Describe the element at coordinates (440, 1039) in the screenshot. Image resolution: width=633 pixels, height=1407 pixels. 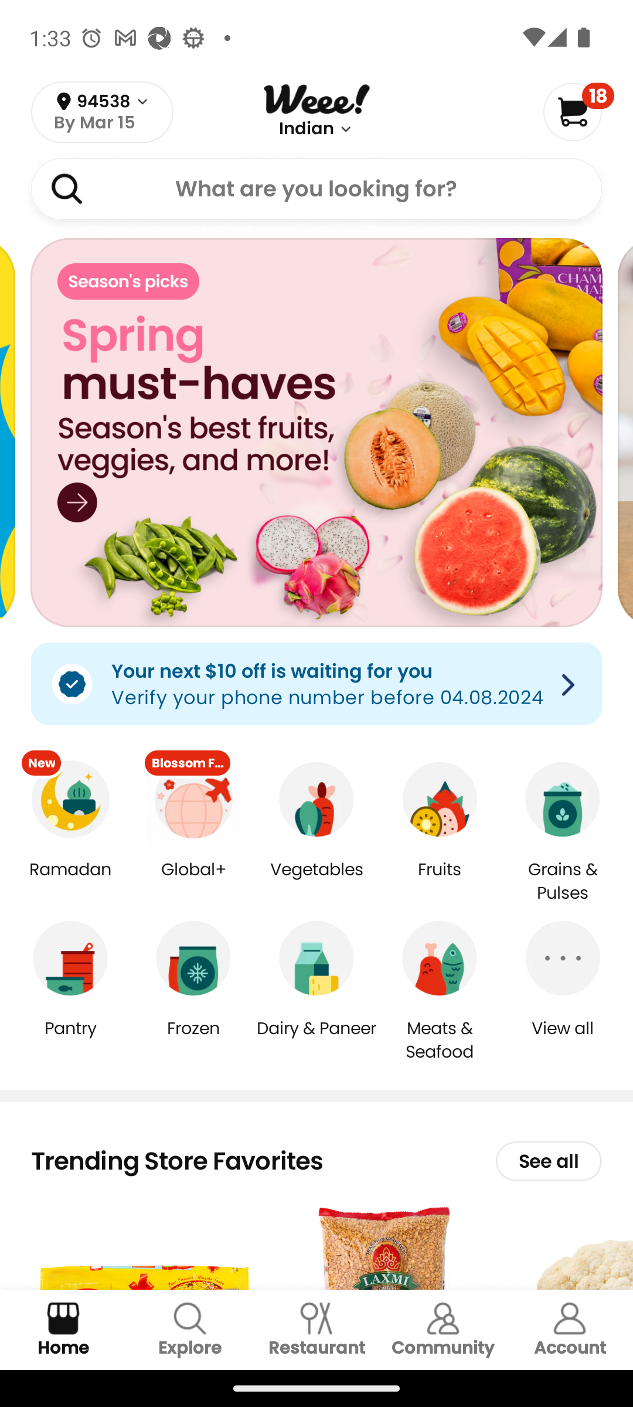
I see `Meats & Seafood` at that location.